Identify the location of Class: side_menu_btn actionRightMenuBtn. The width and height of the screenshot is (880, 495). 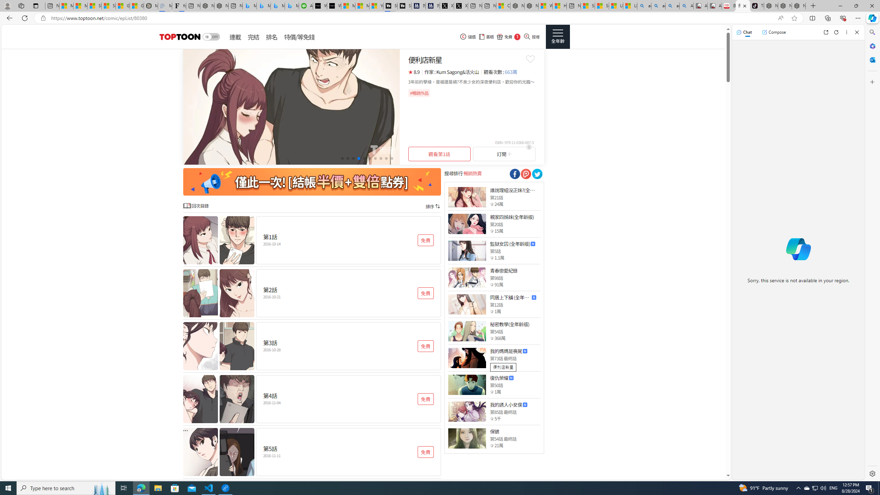
(558, 37).